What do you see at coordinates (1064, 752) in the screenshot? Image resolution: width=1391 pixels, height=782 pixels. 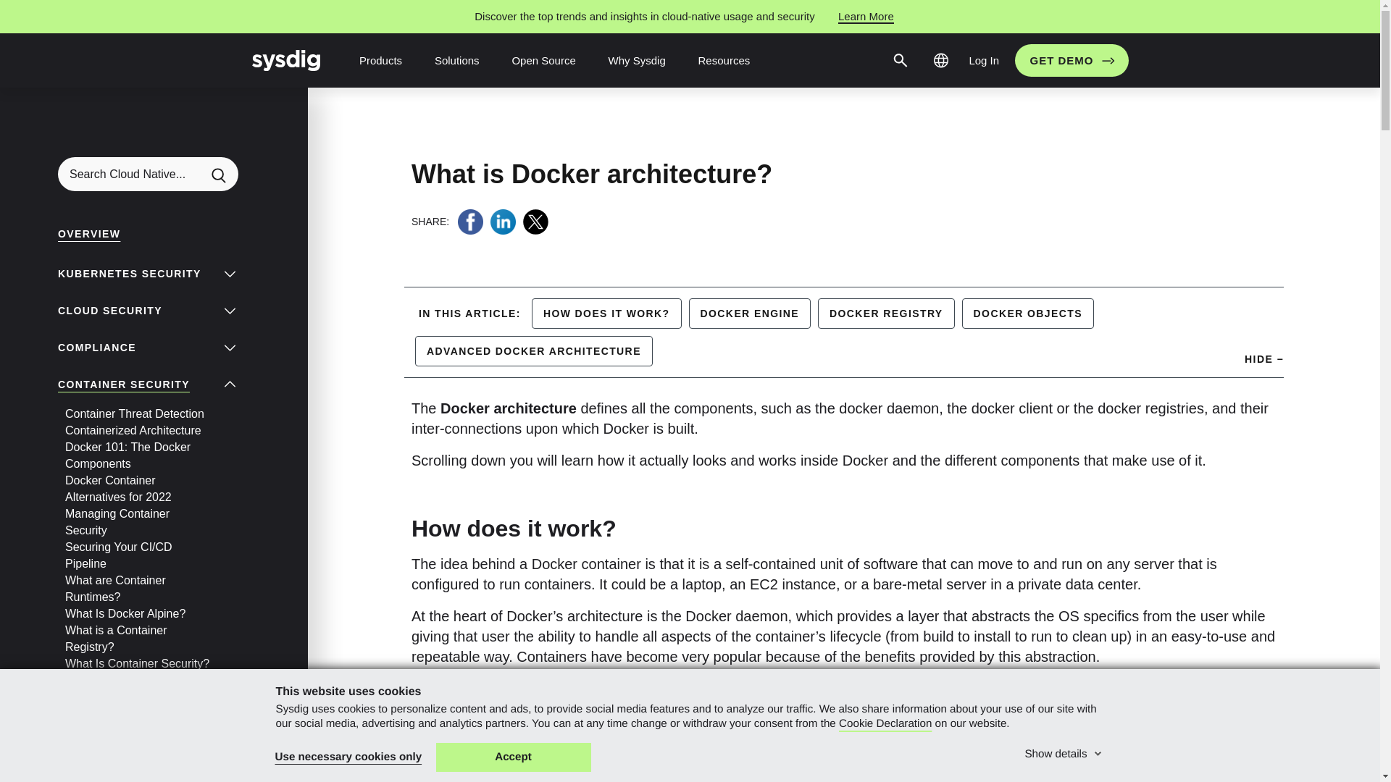 I see `Show details` at bounding box center [1064, 752].